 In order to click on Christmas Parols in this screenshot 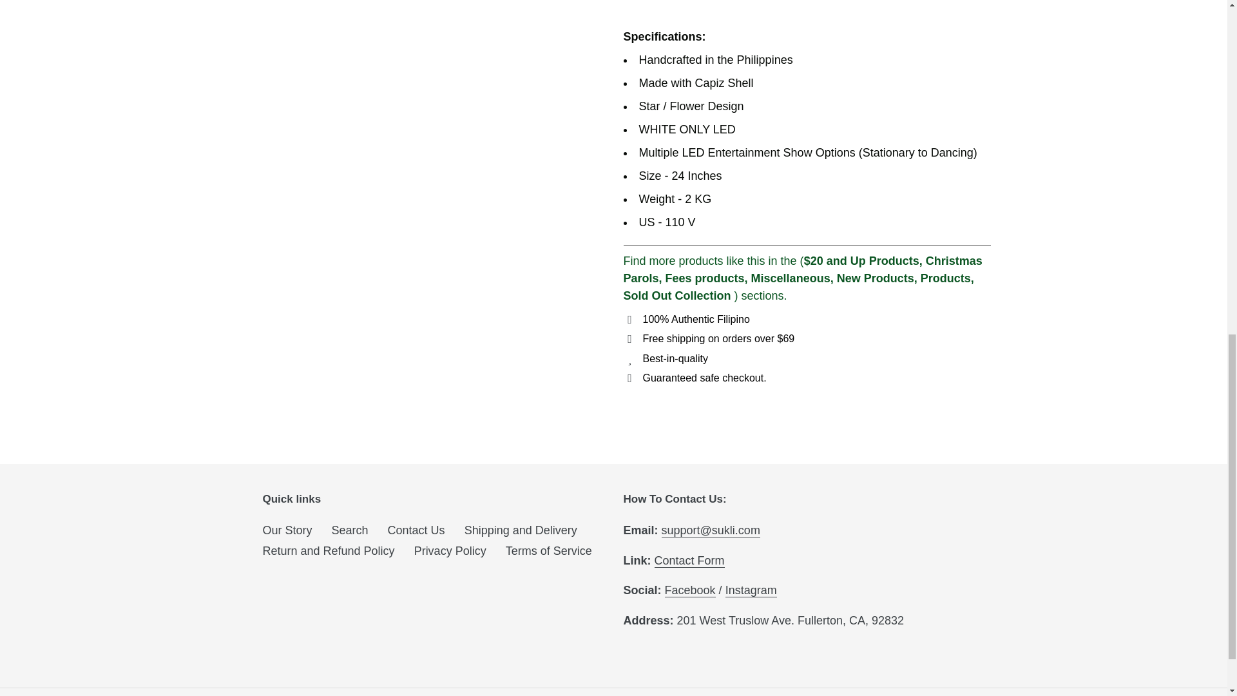, I will do `click(803, 269)`.